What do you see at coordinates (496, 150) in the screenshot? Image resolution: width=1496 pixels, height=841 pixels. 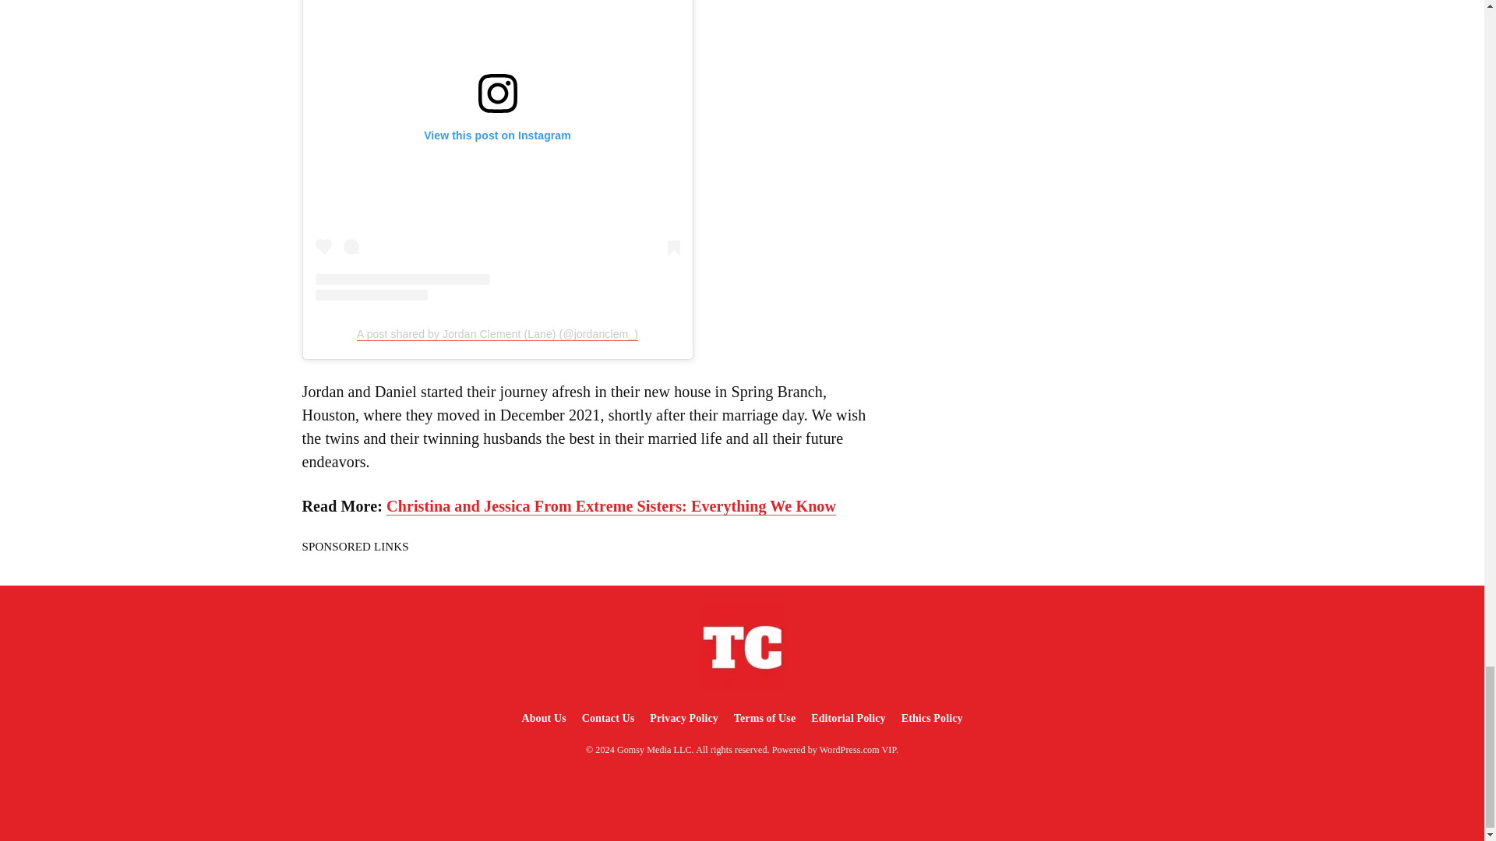 I see `View this post on Instagram` at bounding box center [496, 150].